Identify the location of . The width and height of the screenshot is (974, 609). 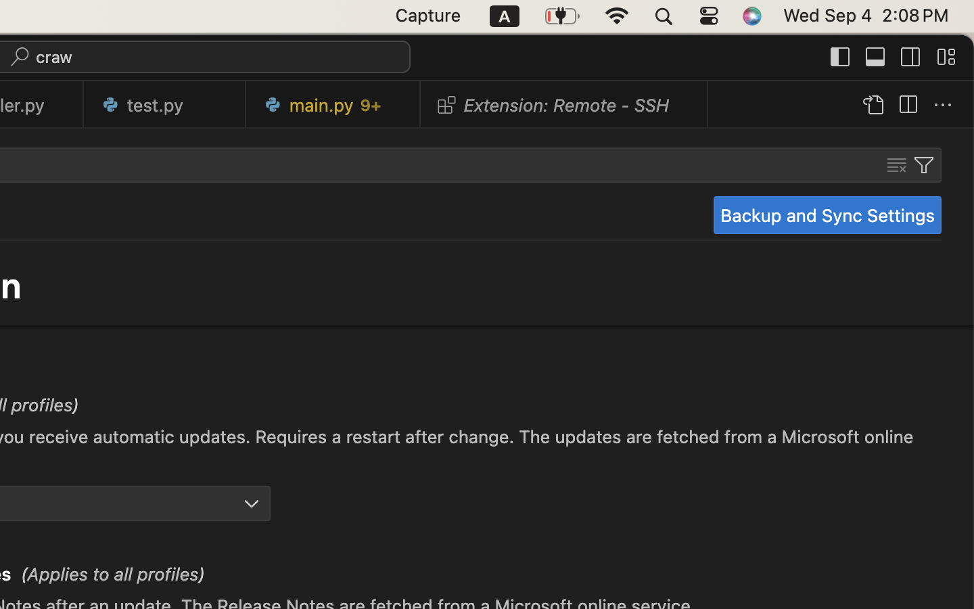
(943, 106).